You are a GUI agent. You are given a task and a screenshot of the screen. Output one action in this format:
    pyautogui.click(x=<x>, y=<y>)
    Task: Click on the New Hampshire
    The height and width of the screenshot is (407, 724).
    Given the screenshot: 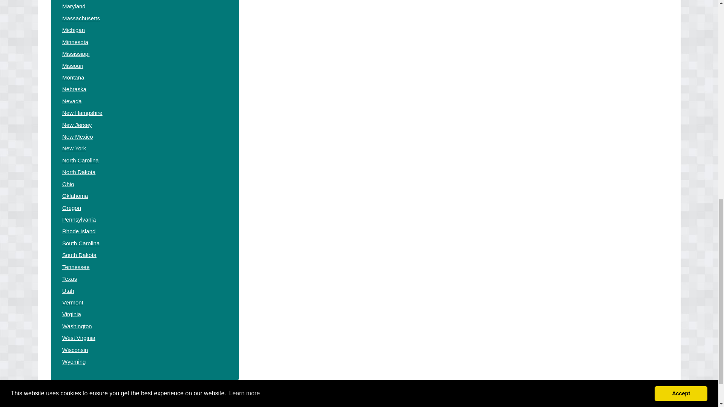 What is the action you would take?
    pyautogui.click(x=82, y=112)
    